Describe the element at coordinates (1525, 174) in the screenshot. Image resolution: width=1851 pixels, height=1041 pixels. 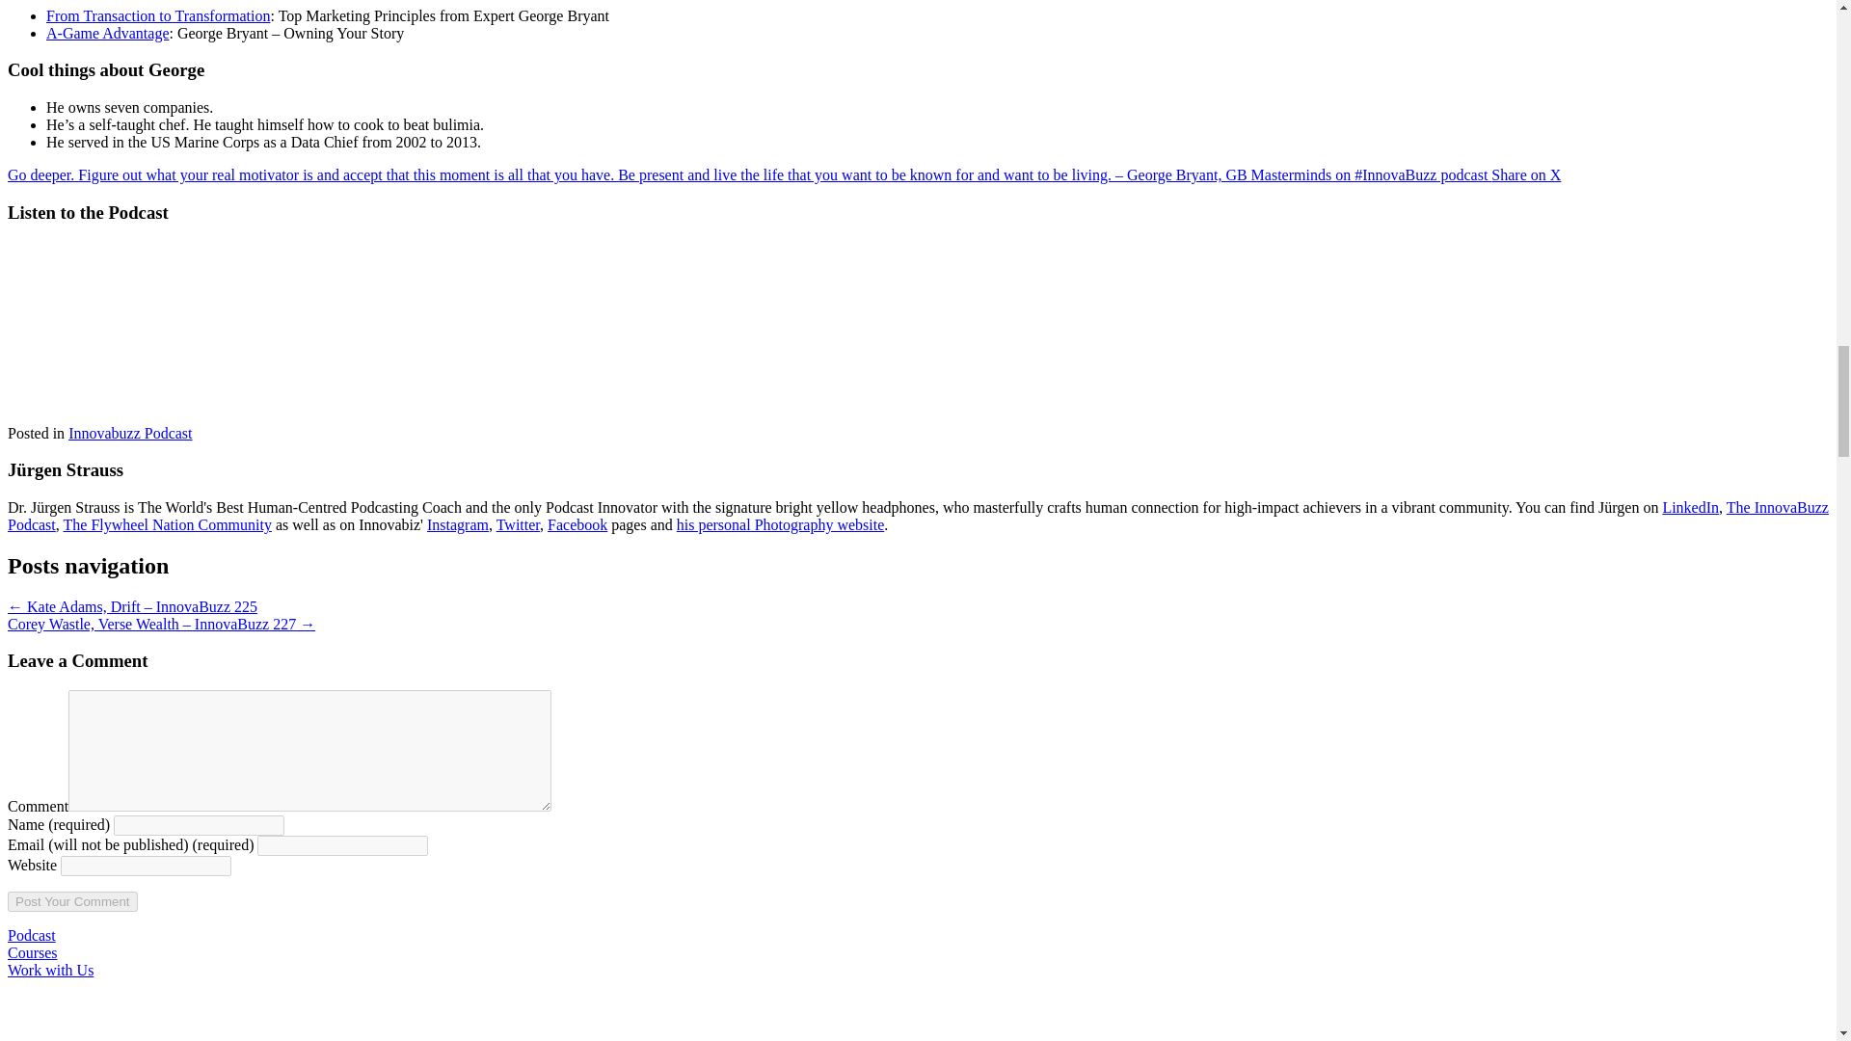
I see `Share on X` at that location.